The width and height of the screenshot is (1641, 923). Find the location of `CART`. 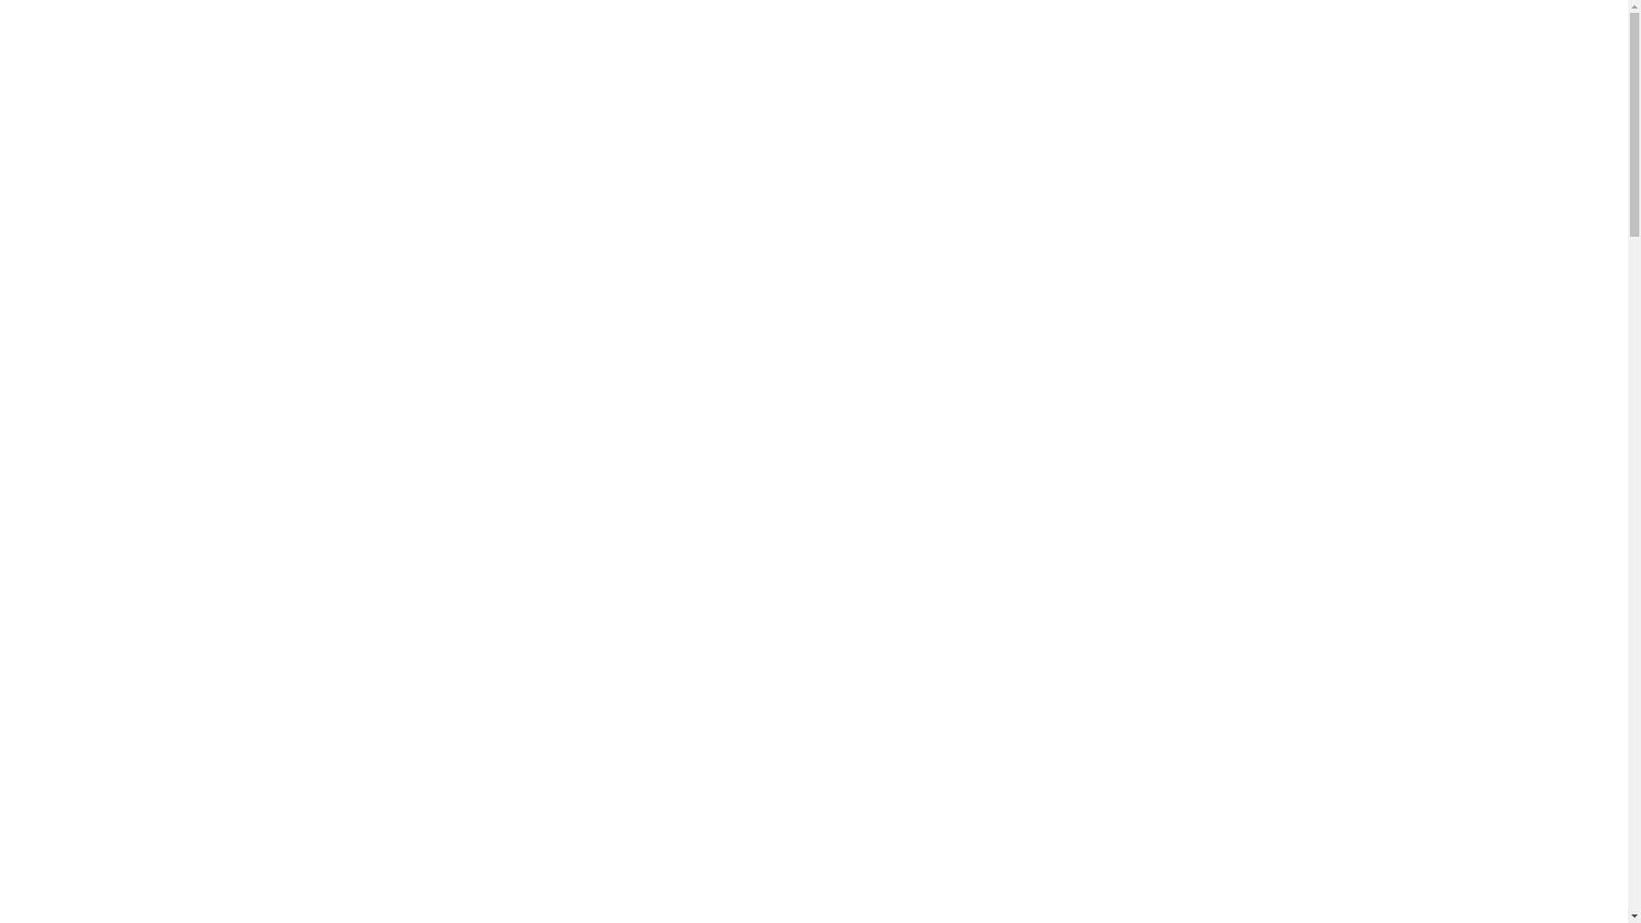

CART is located at coordinates (1181, 103).